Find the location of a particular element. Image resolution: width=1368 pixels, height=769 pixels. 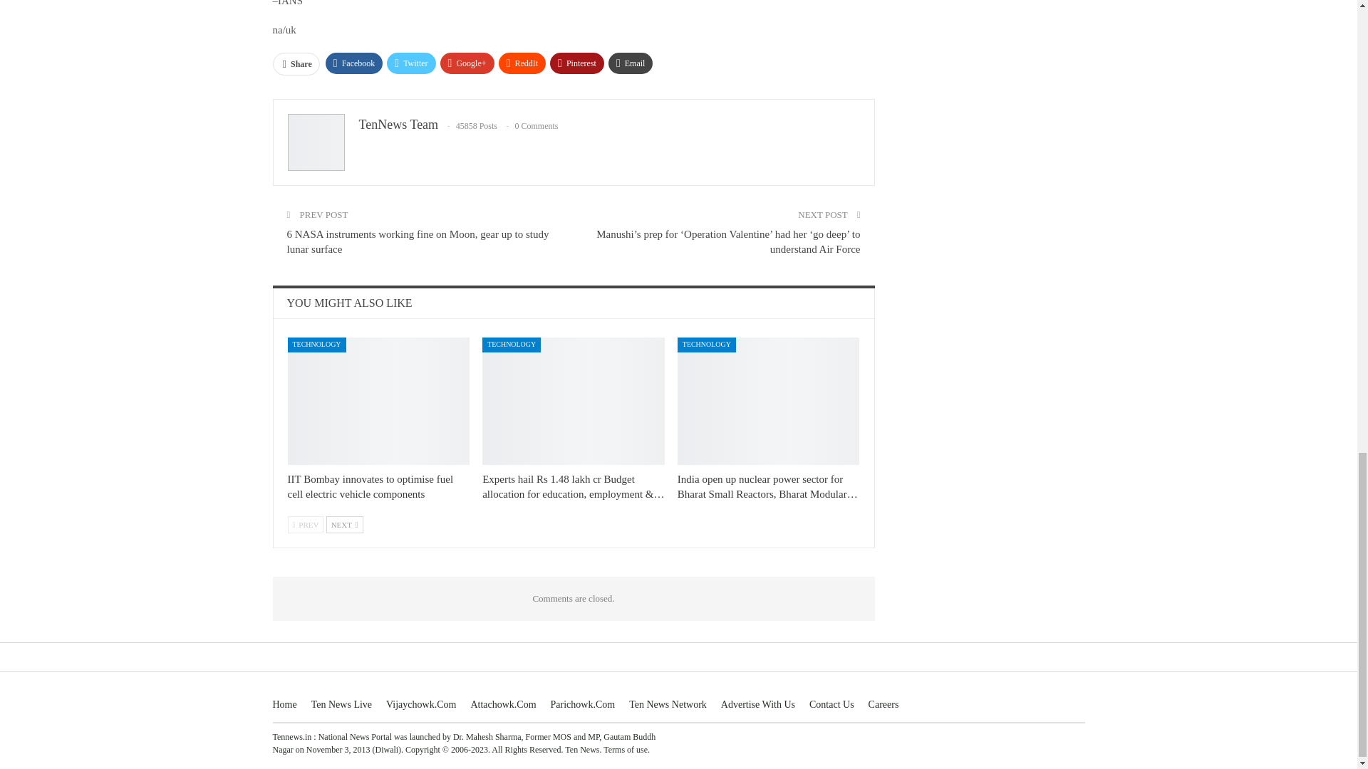

Facebook is located at coordinates (353, 63).